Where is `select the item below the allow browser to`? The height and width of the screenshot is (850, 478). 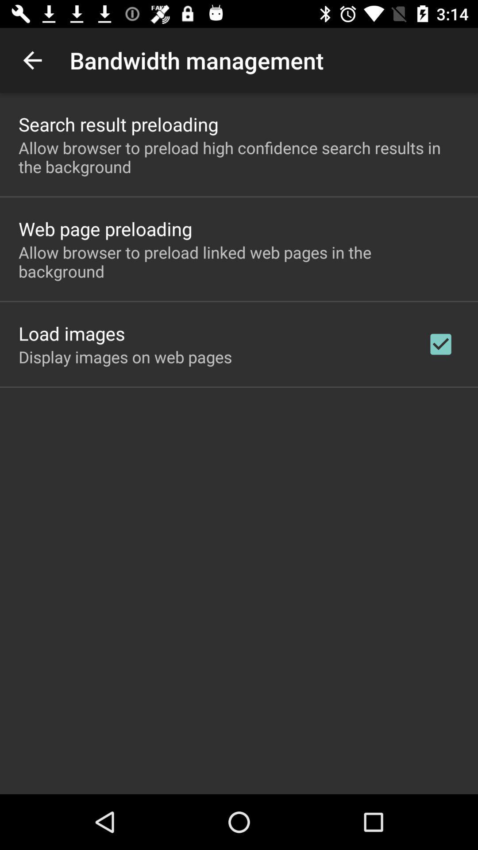
select the item below the allow browser to is located at coordinates (441, 344).